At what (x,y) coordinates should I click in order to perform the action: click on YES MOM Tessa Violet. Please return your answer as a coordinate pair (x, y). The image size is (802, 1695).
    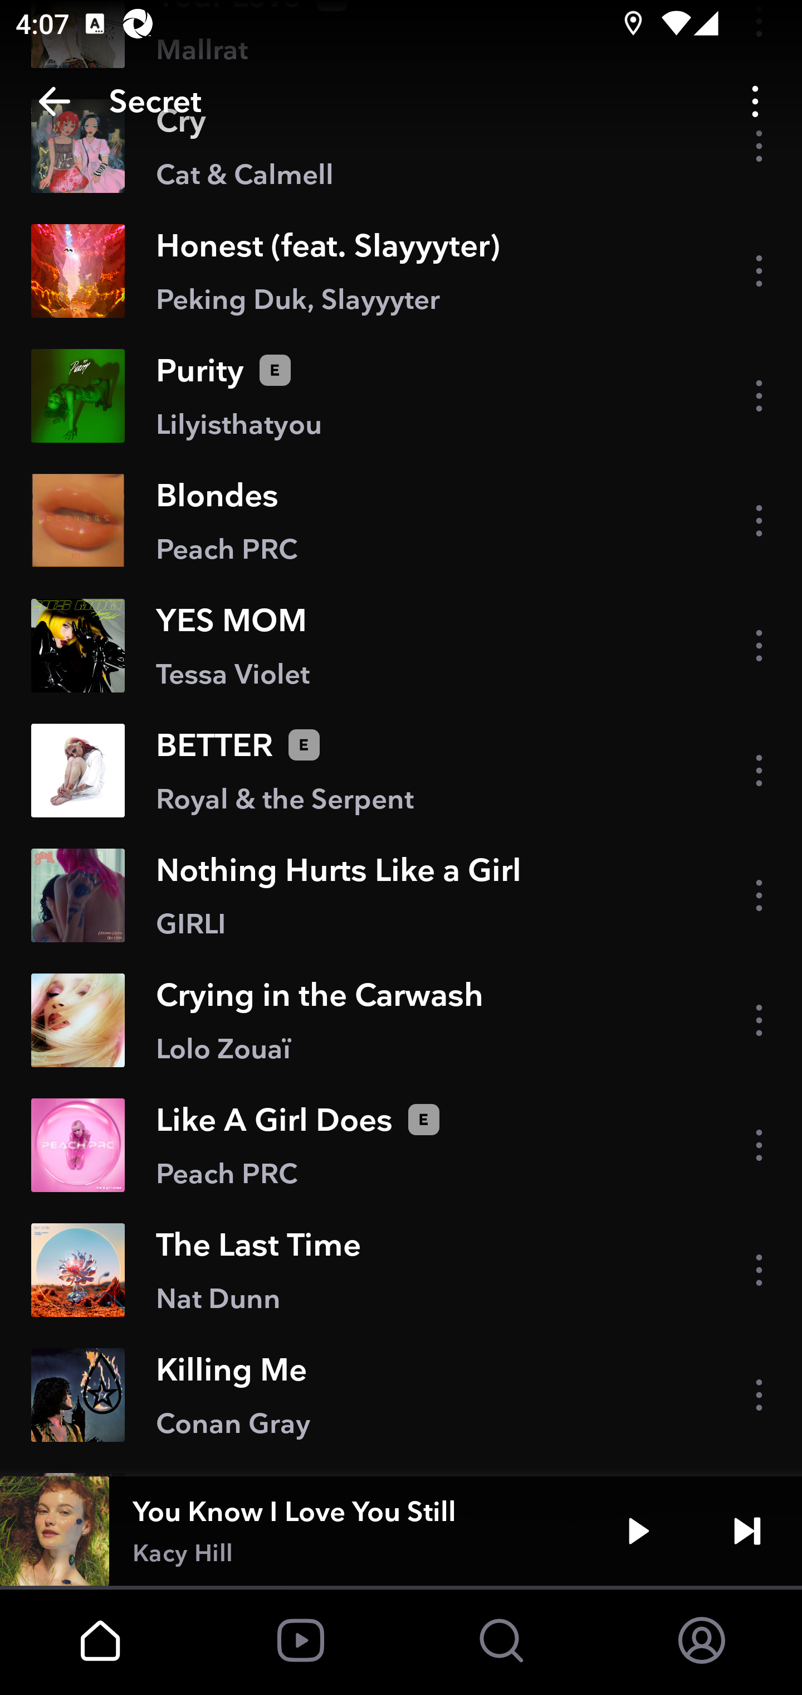
    Looking at the image, I should click on (401, 646).